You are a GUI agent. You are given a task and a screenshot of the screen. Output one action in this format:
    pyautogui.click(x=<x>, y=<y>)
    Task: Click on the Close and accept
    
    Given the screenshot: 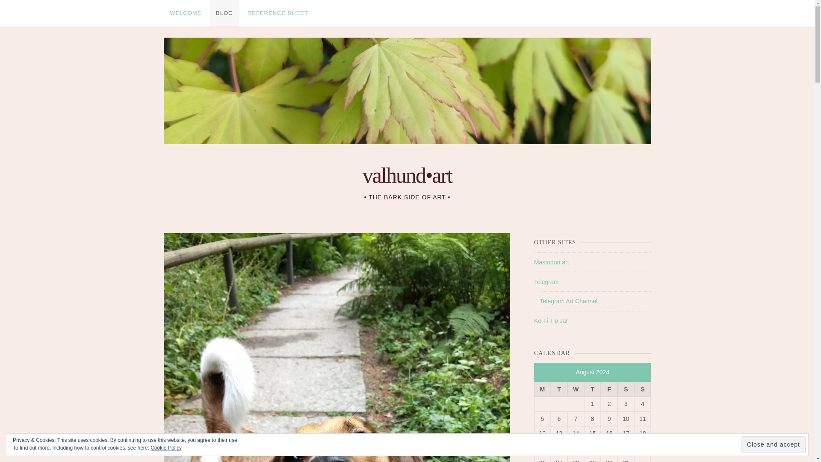 What is the action you would take?
    pyautogui.click(x=773, y=444)
    